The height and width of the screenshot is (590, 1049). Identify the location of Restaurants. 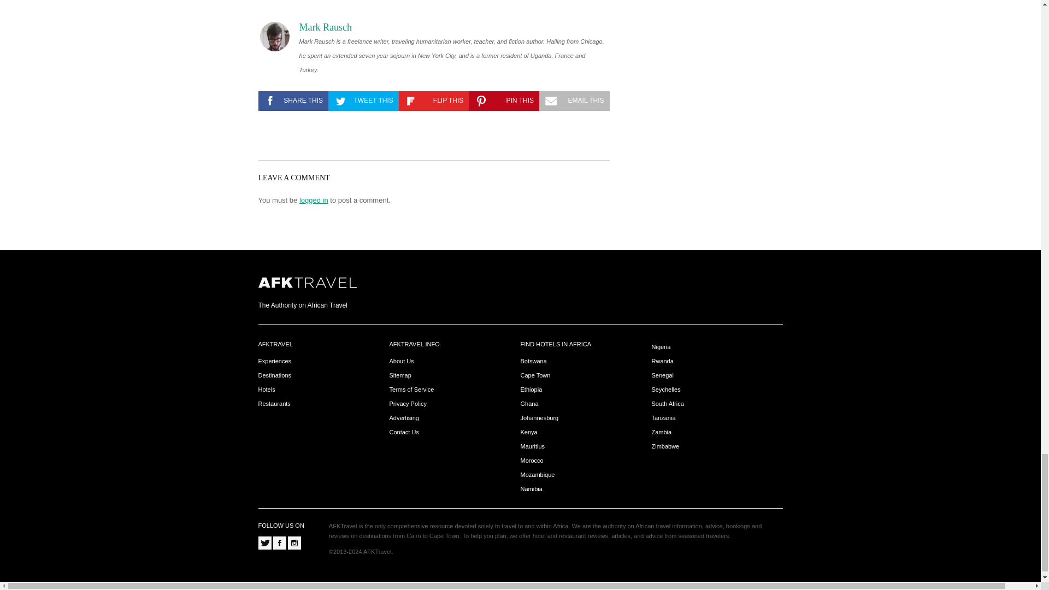
(274, 404).